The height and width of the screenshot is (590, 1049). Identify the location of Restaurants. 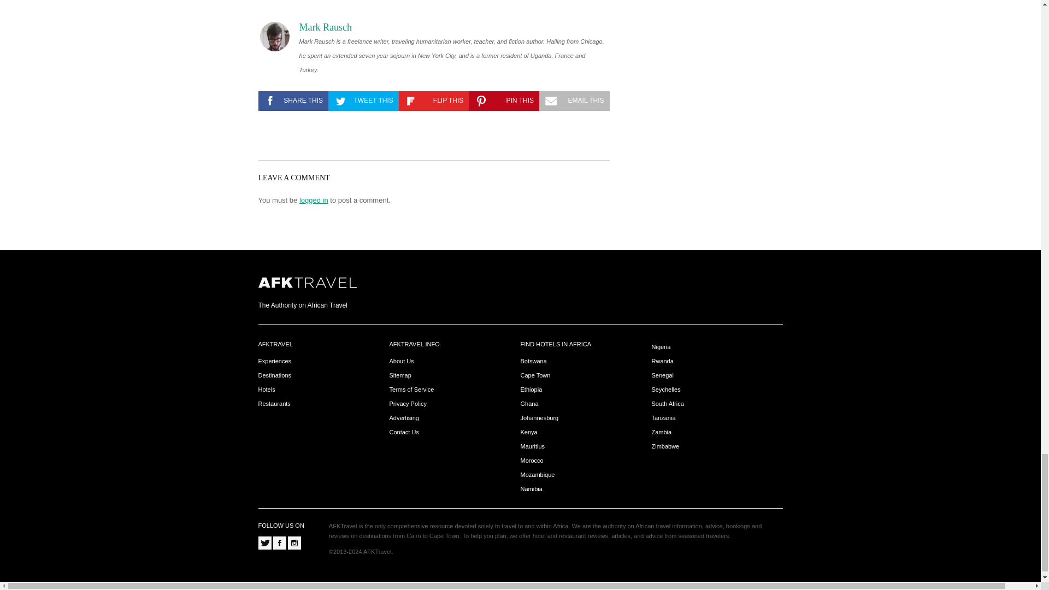
(274, 404).